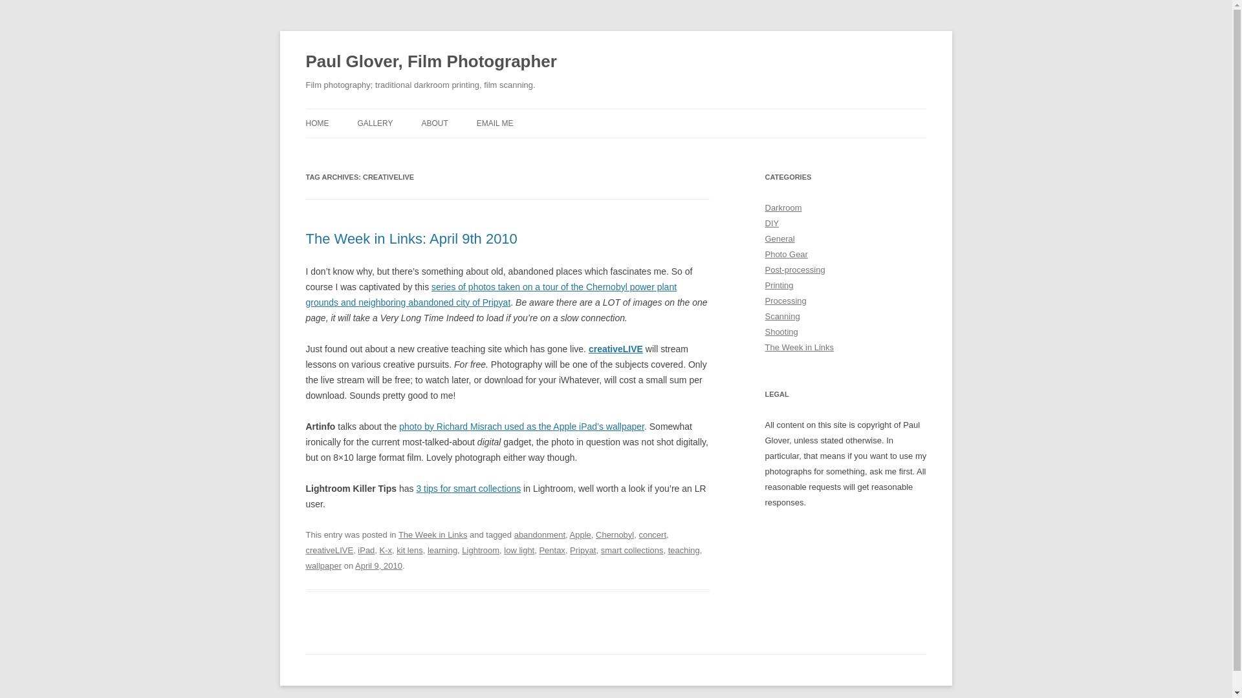 The height and width of the screenshot is (698, 1242). Describe the element at coordinates (539, 534) in the screenshot. I see `abandonment` at that location.